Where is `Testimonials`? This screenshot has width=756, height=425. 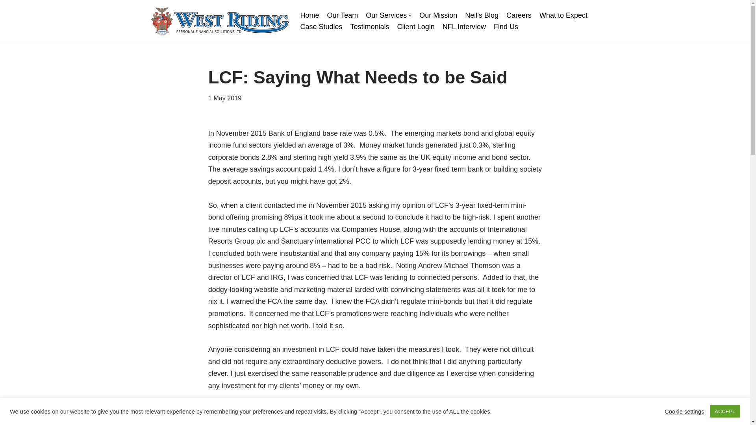
Testimonials is located at coordinates (370, 27).